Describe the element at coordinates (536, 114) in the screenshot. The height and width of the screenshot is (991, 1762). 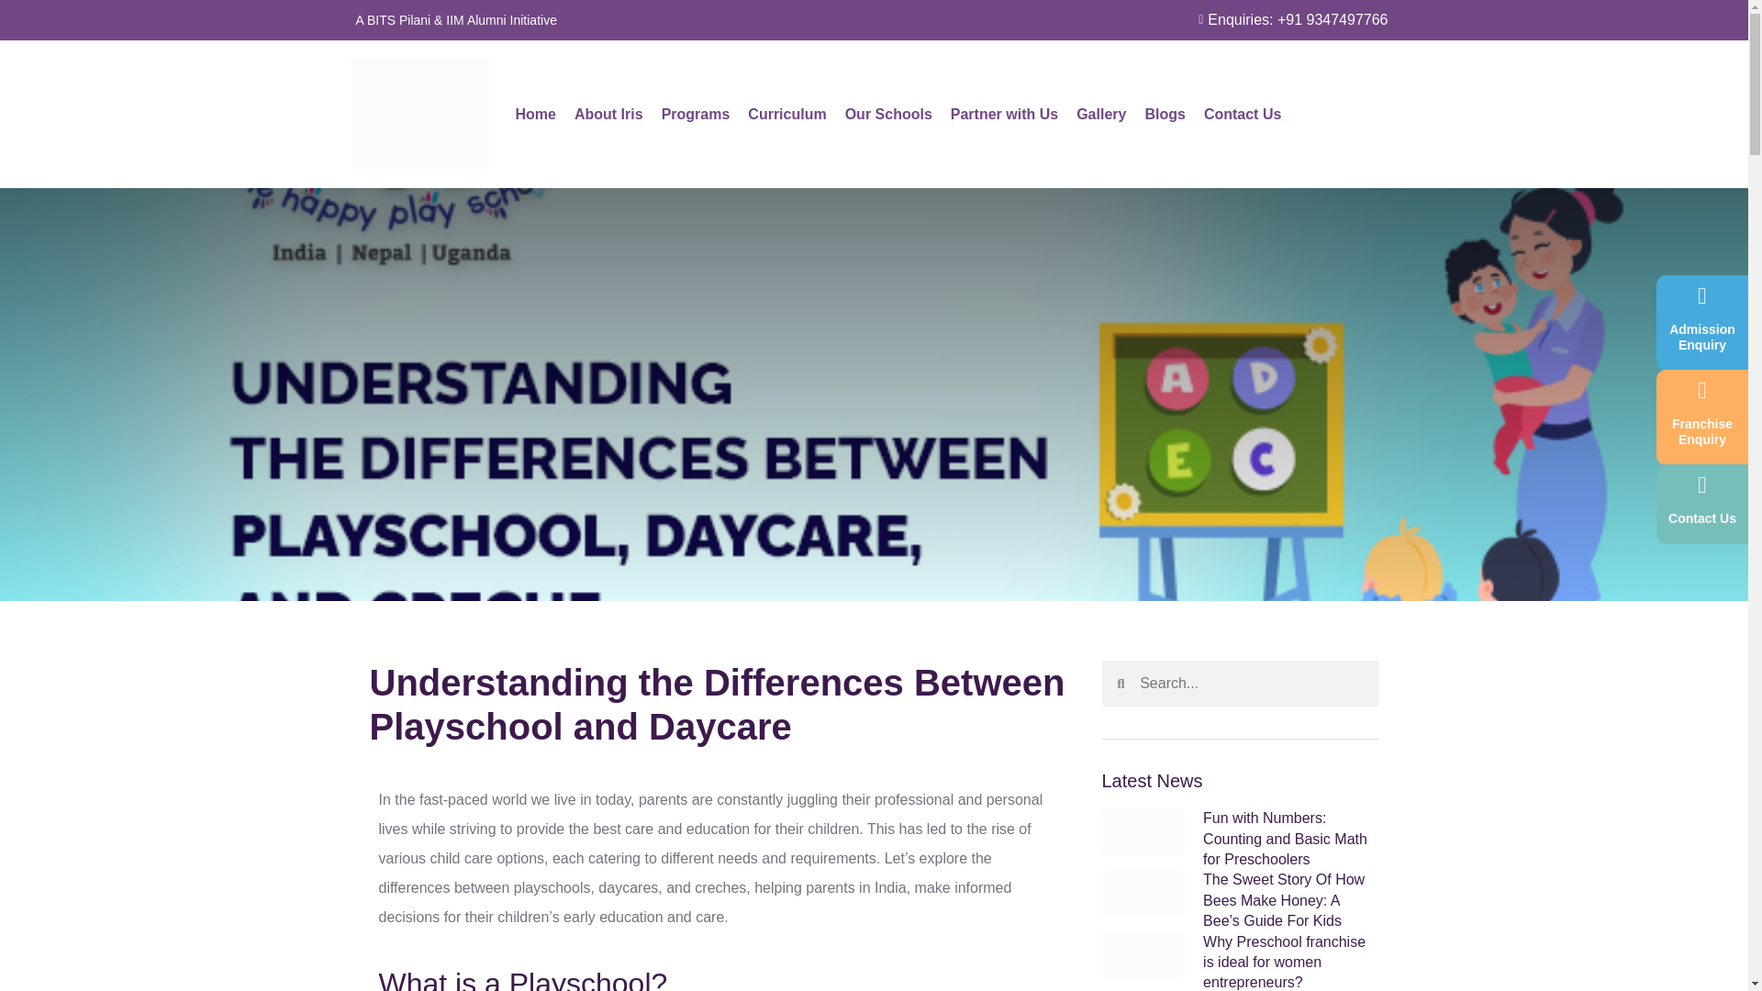
I see `Home` at that location.